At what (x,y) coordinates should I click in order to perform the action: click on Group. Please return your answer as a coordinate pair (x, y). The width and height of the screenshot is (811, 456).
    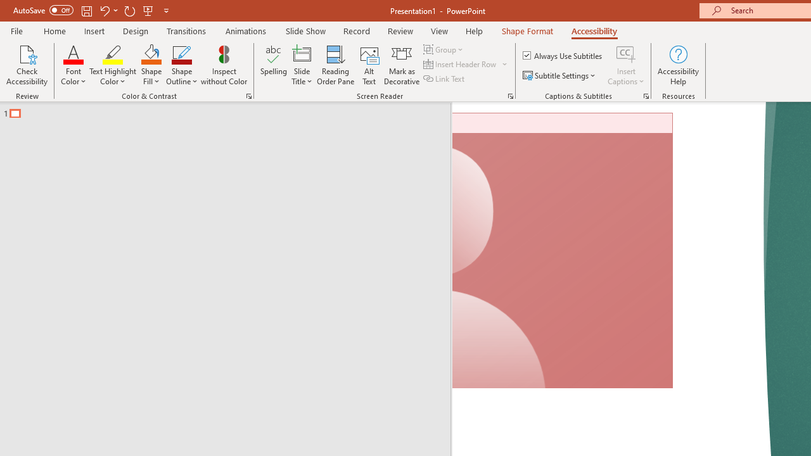
    Looking at the image, I should click on (445, 49).